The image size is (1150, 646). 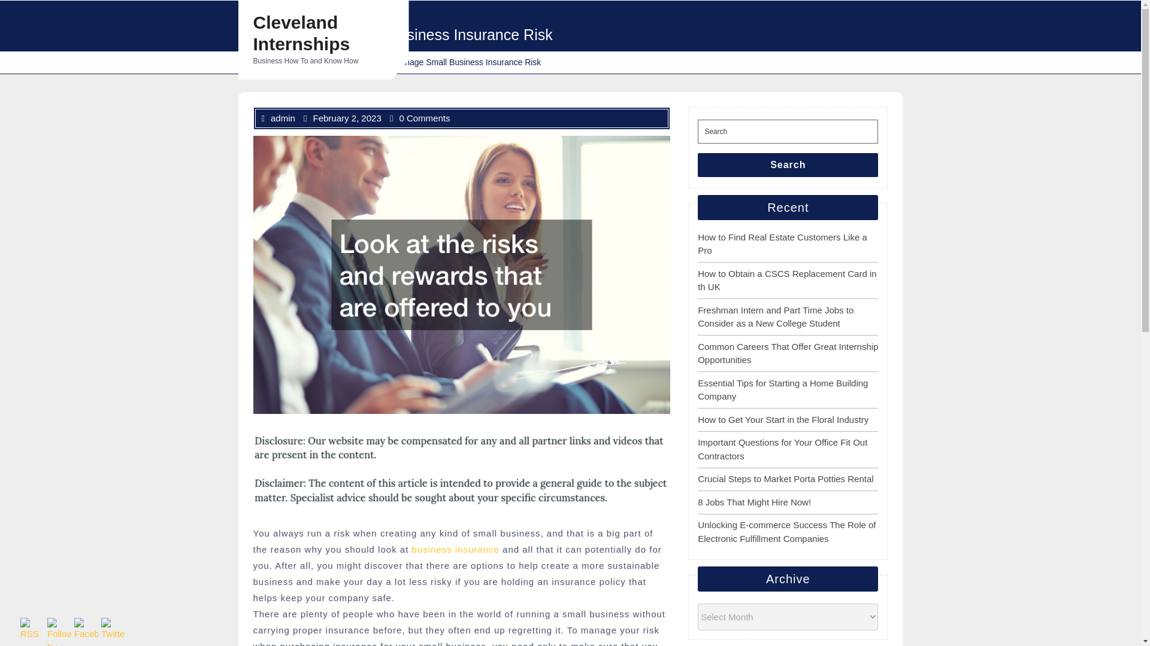 What do you see at coordinates (279, 62) in the screenshot?
I see `Cleveland Internships` at bounding box center [279, 62].